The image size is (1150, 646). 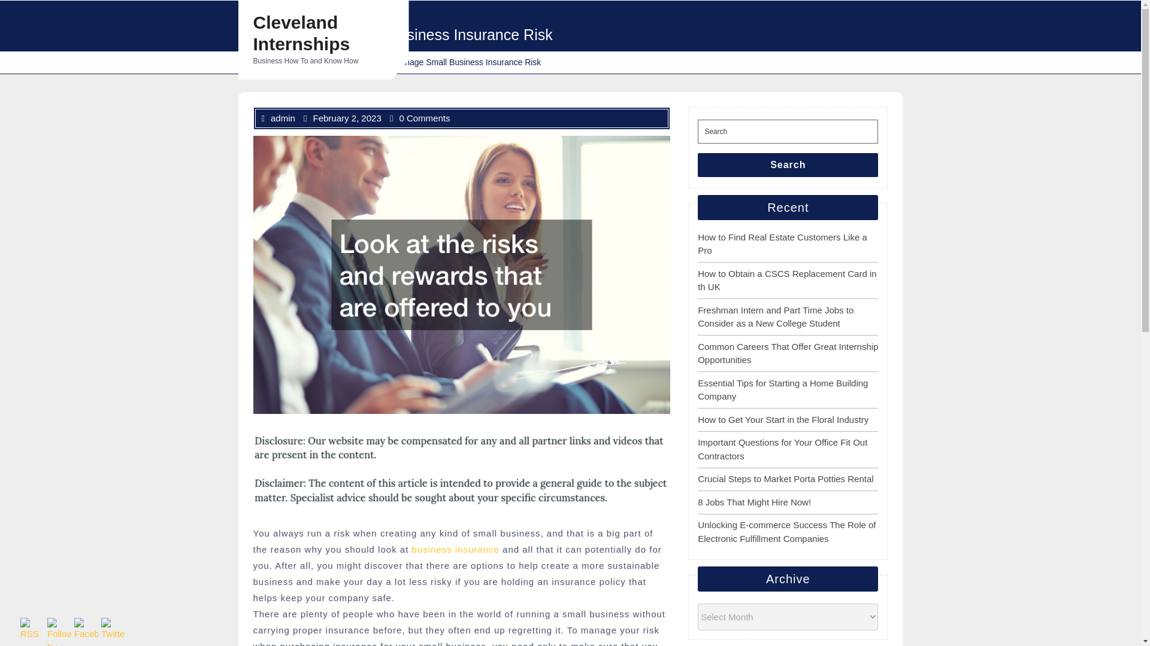 What do you see at coordinates (279, 62) in the screenshot?
I see `Cleveland Internships` at bounding box center [279, 62].